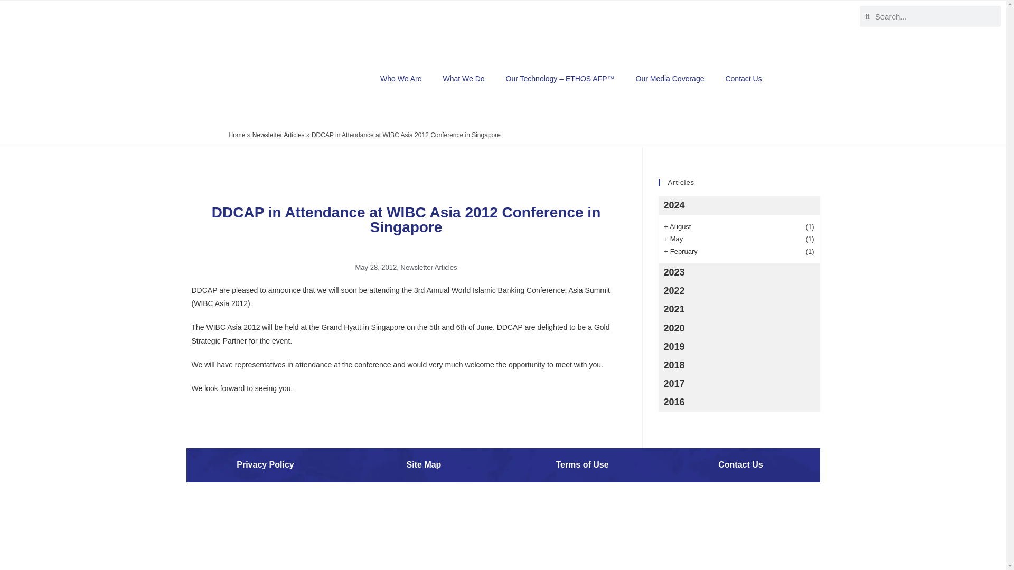  What do you see at coordinates (463, 78) in the screenshot?
I see `What We Do` at bounding box center [463, 78].